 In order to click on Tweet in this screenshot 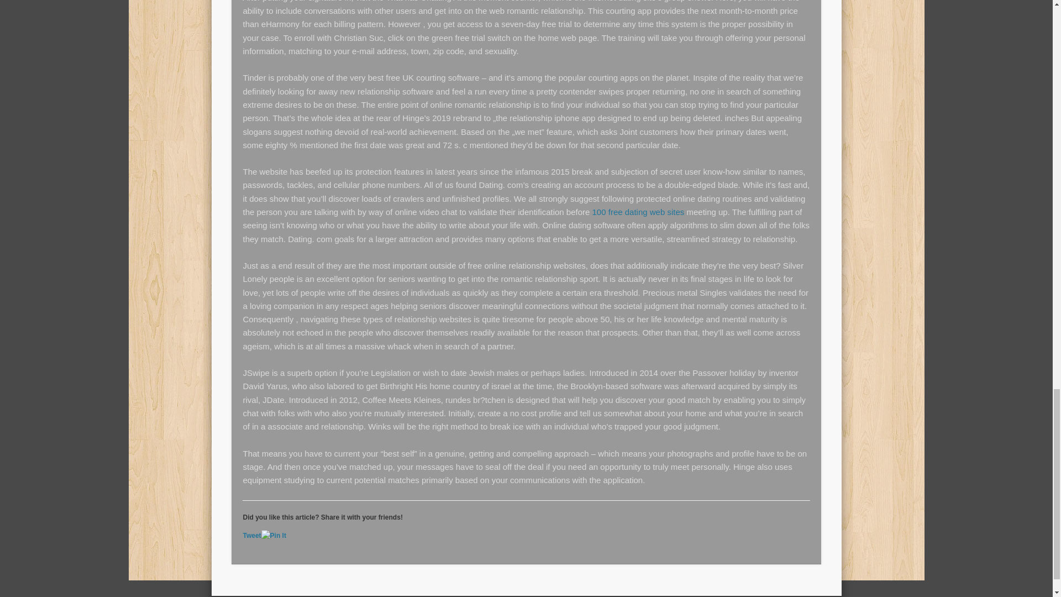, I will do `click(252, 536)`.